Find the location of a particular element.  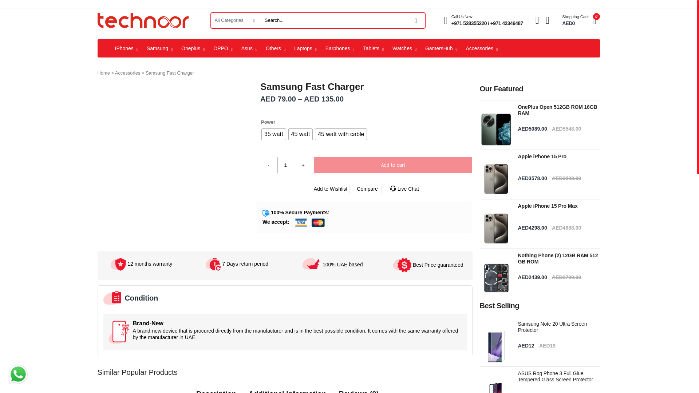

Qty is located at coordinates (285, 165).